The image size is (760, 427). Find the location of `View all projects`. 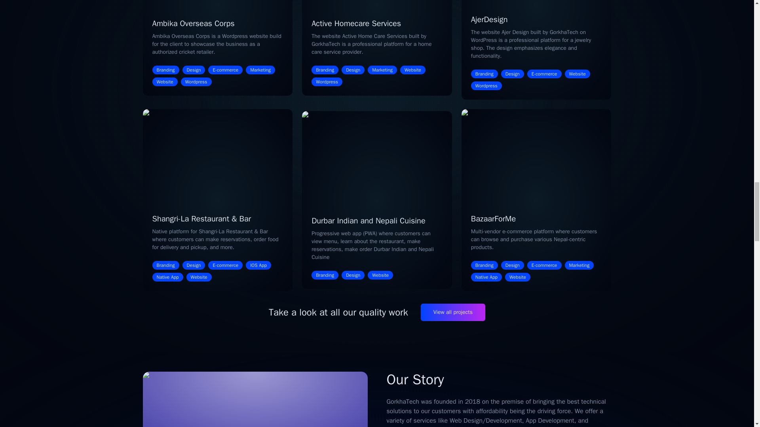

View all projects is located at coordinates (453, 312).